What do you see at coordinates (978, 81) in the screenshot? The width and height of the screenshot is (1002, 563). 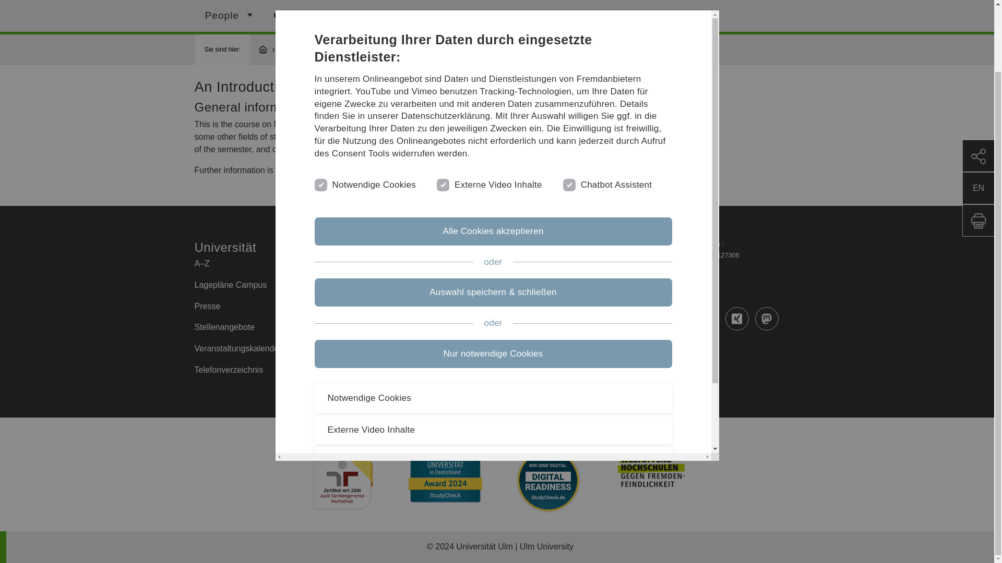 I see `Teilen` at bounding box center [978, 81].